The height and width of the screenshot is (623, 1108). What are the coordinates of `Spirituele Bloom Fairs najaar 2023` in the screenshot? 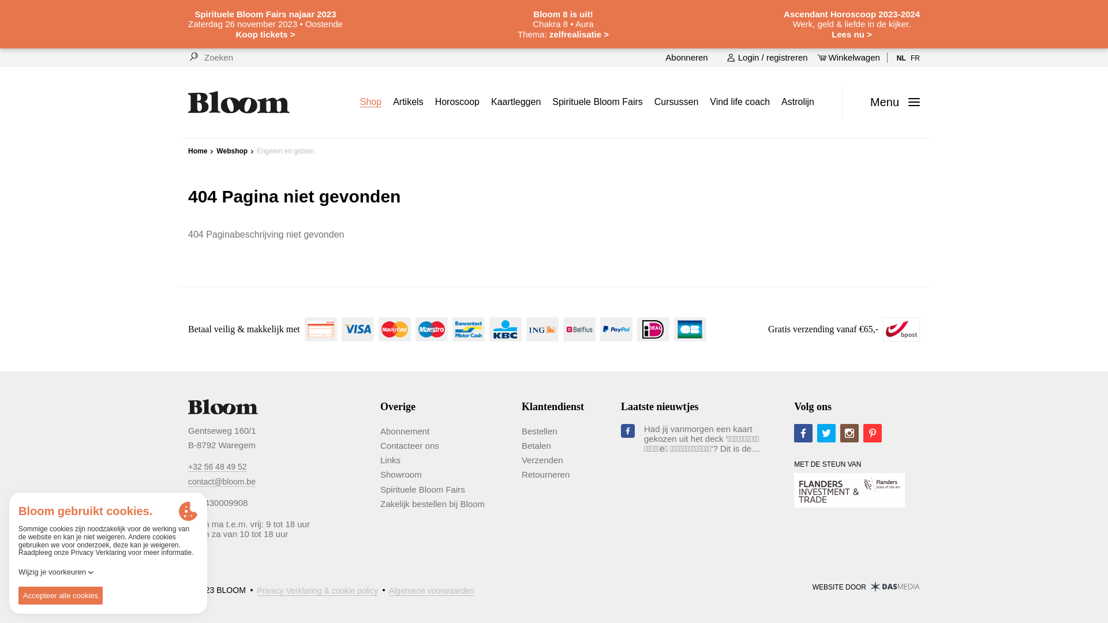 It's located at (265, 14).